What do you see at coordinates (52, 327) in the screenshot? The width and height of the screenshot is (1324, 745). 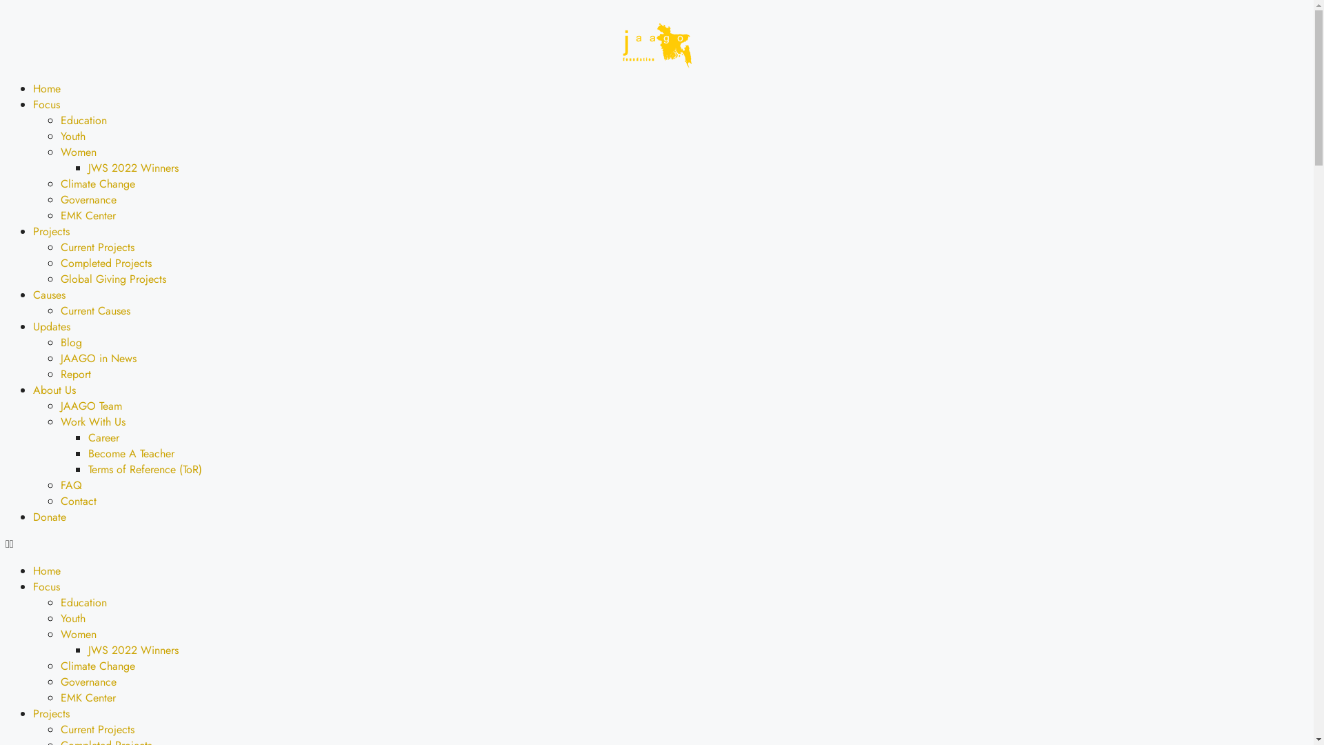 I see `Updates` at bounding box center [52, 327].